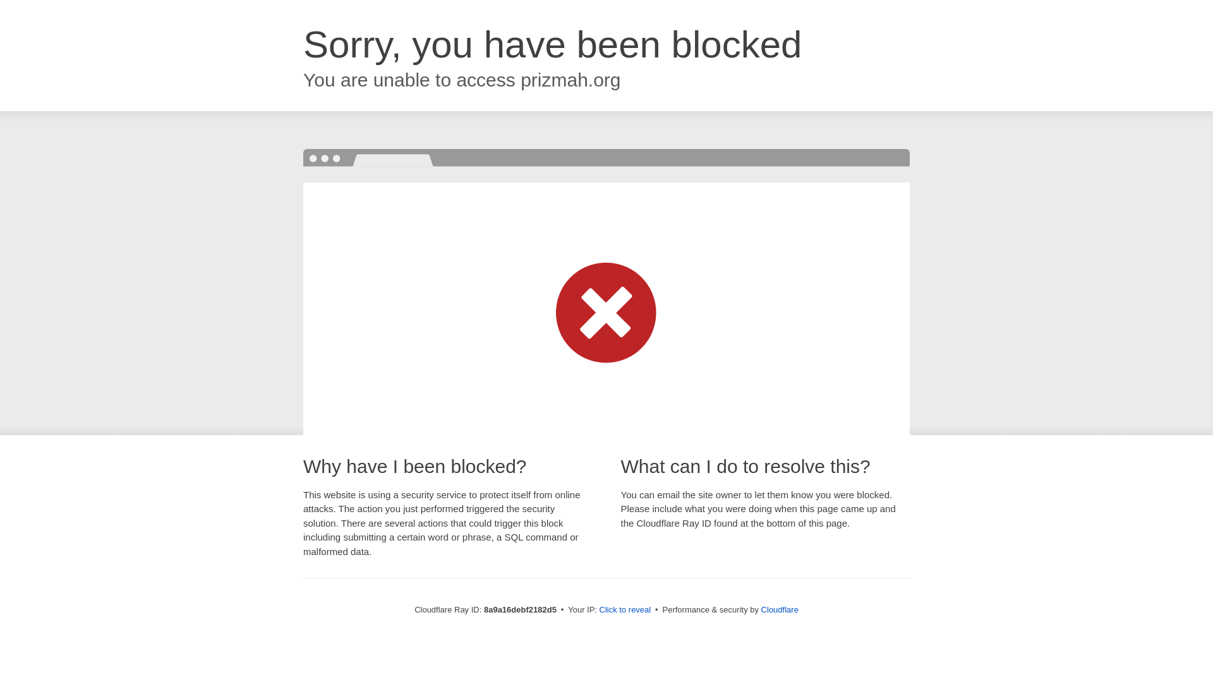 The width and height of the screenshot is (1213, 682). I want to click on Click to reveal, so click(625, 610).